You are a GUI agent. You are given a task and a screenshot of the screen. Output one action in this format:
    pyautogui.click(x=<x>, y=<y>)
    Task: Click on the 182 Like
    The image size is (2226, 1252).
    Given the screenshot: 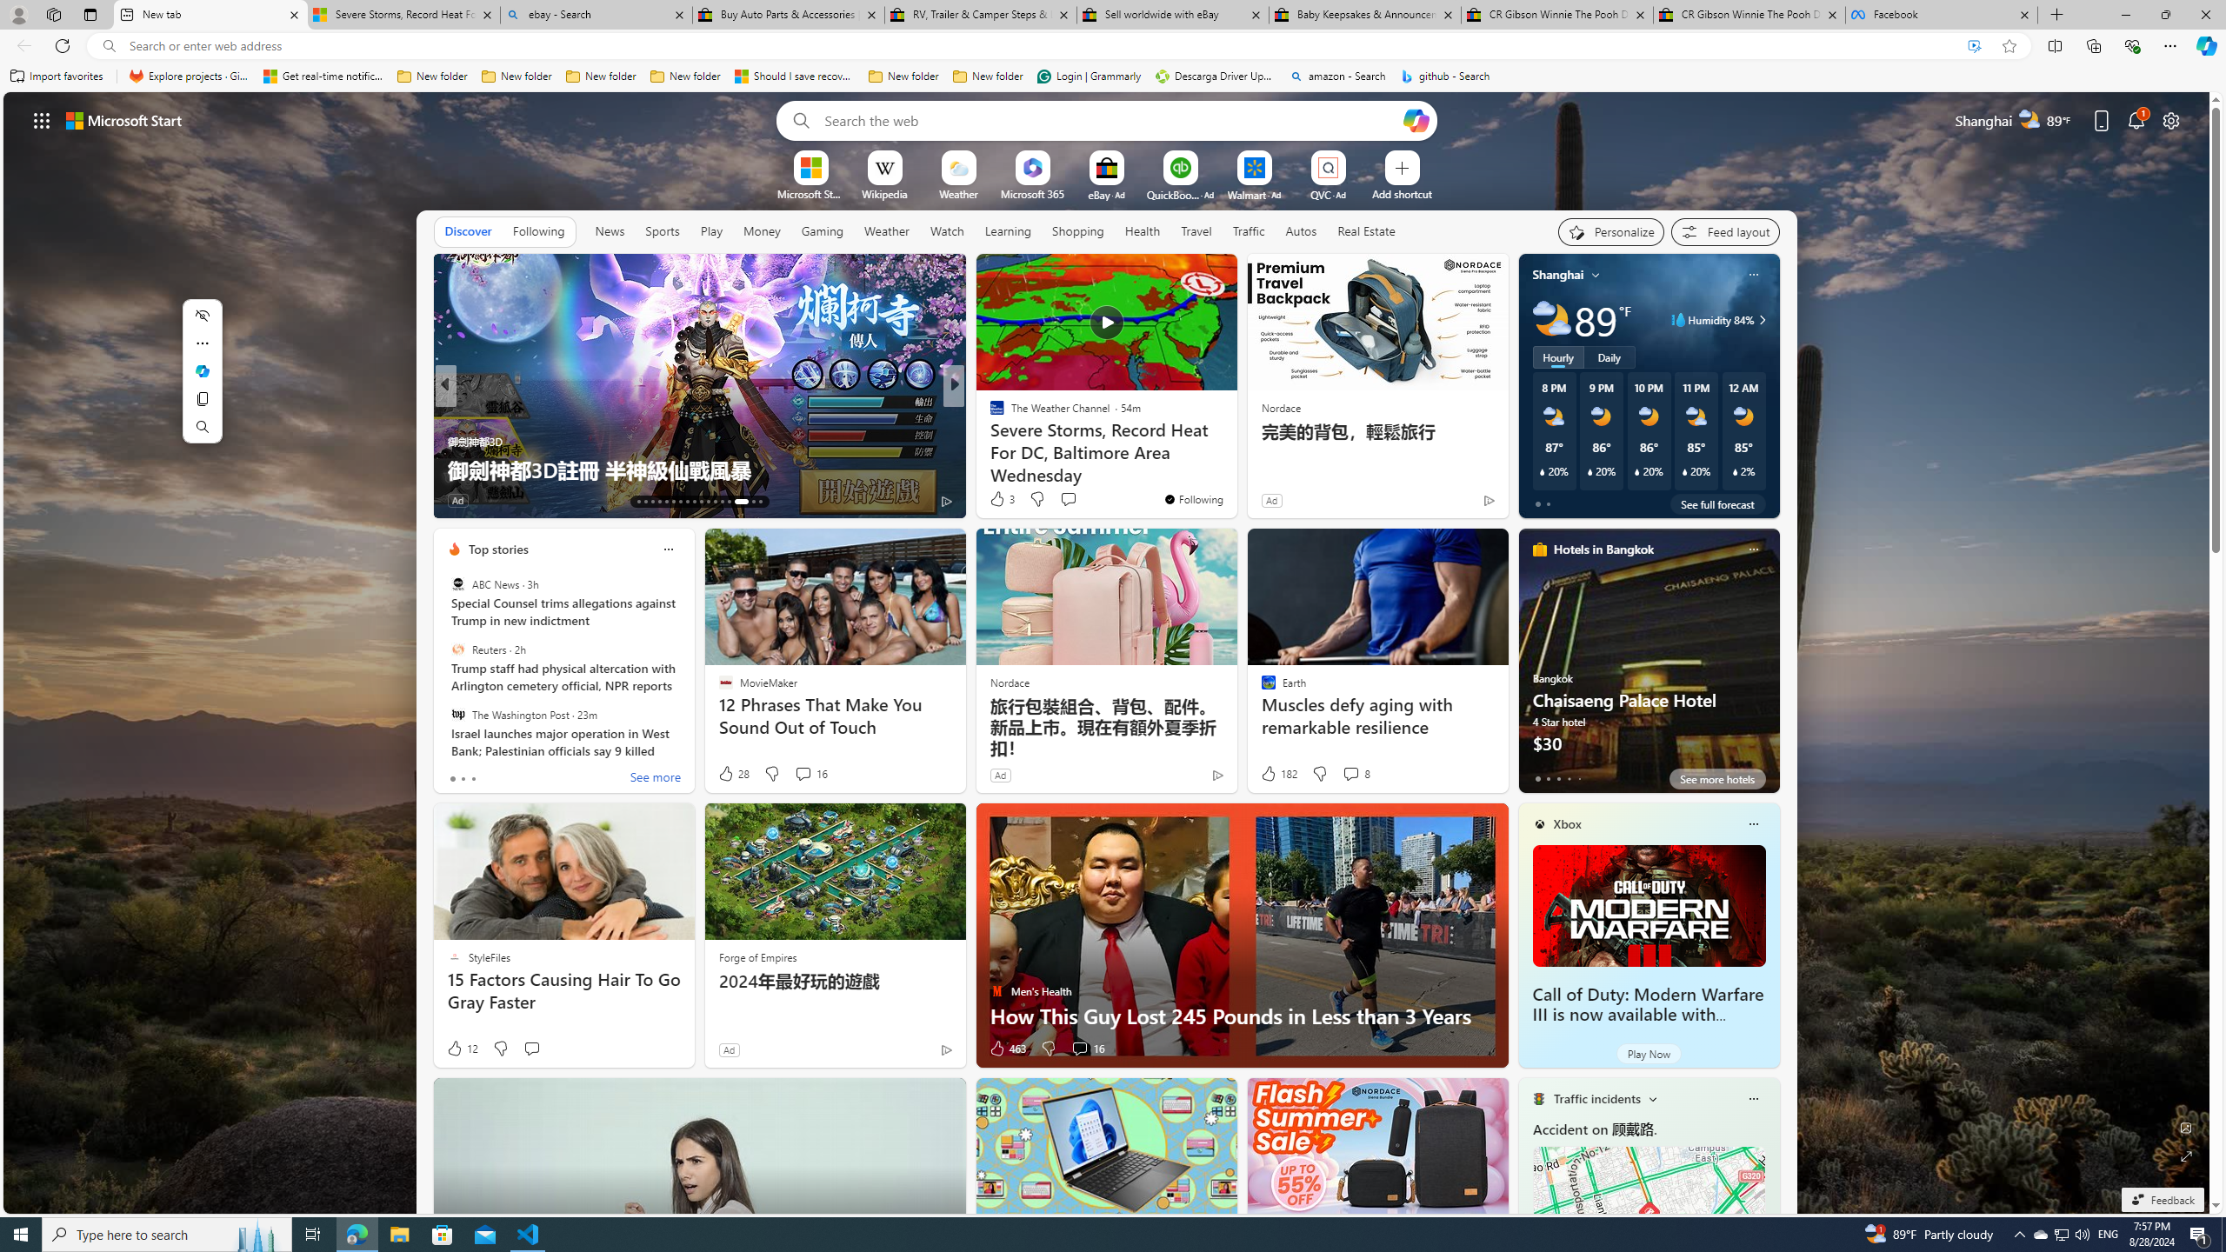 What is the action you would take?
    pyautogui.click(x=1277, y=774)
    